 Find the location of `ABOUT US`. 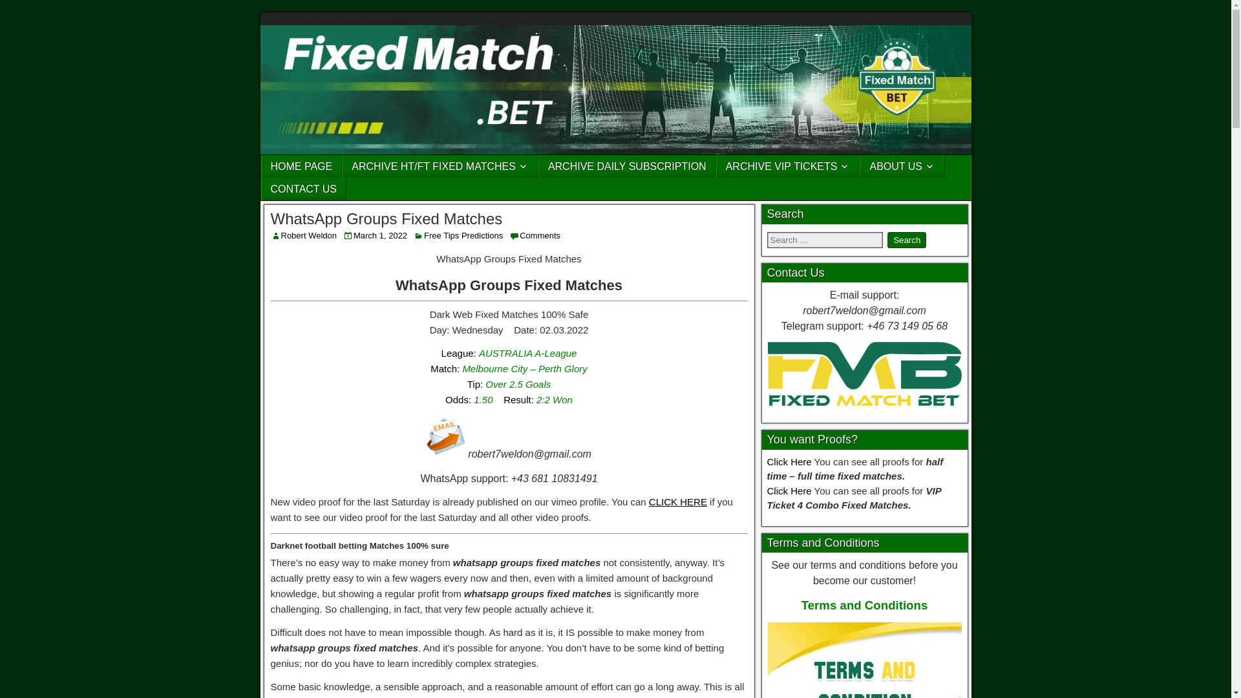

ABOUT US is located at coordinates (902, 166).